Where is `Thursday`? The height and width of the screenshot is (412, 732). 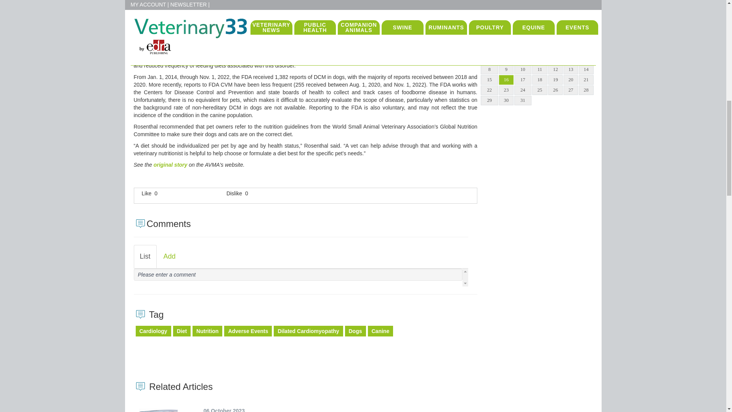 Thursday is located at coordinates (539, 47).